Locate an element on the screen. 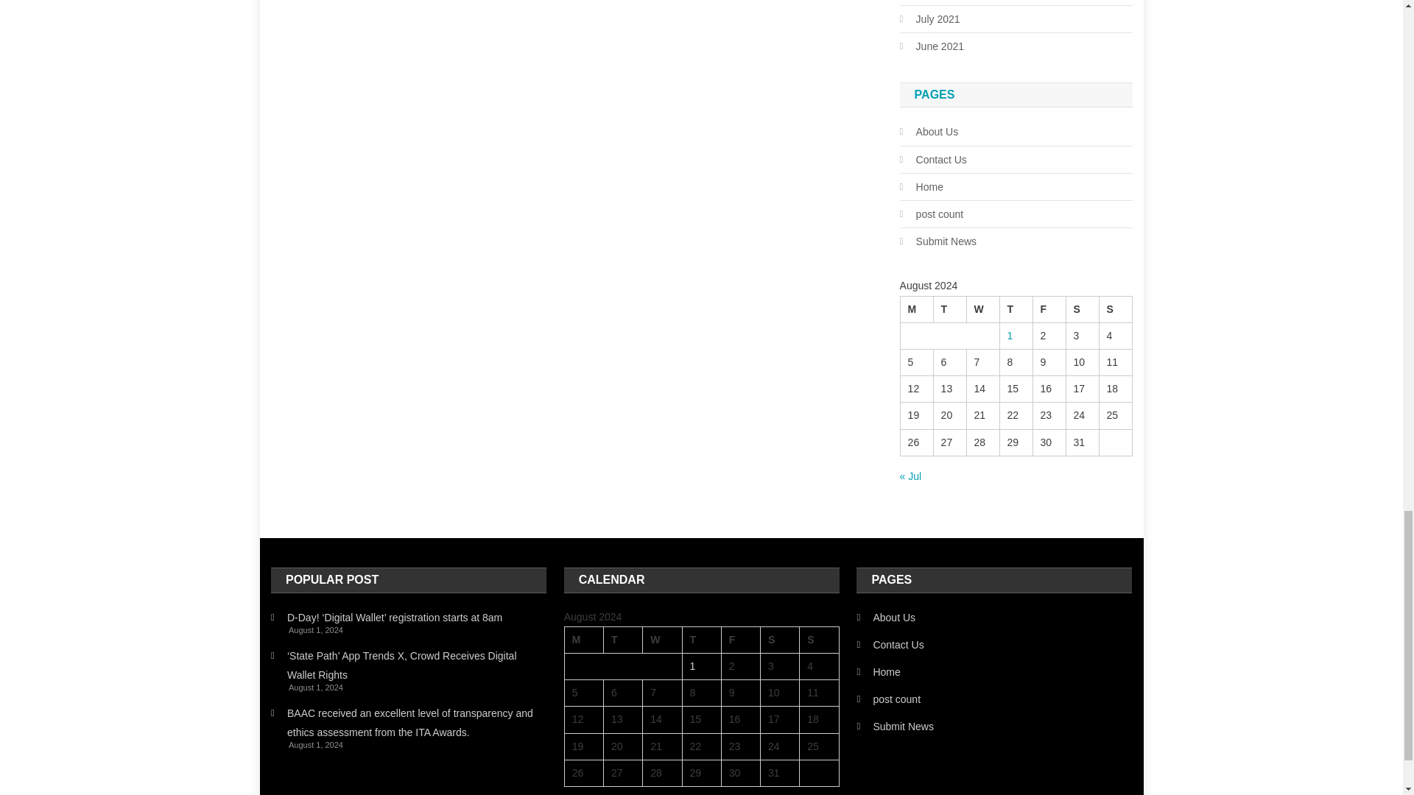  Sunday is located at coordinates (1115, 309).